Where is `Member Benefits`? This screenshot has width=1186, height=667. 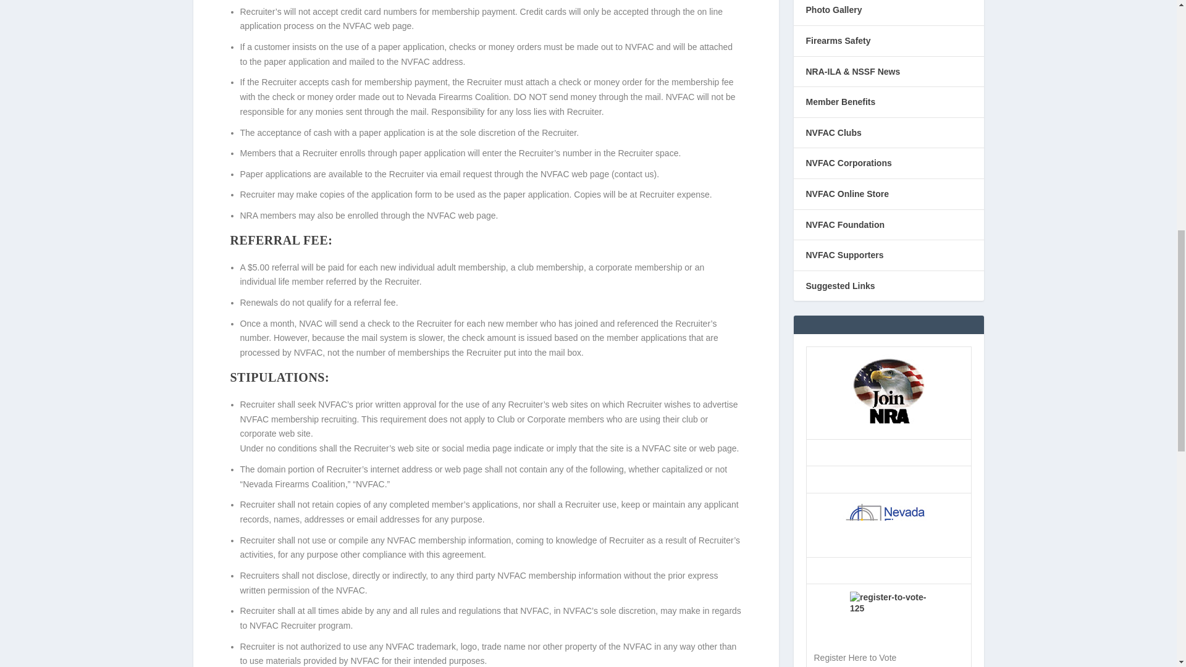
Member Benefits is located at coordinates (840, 101).